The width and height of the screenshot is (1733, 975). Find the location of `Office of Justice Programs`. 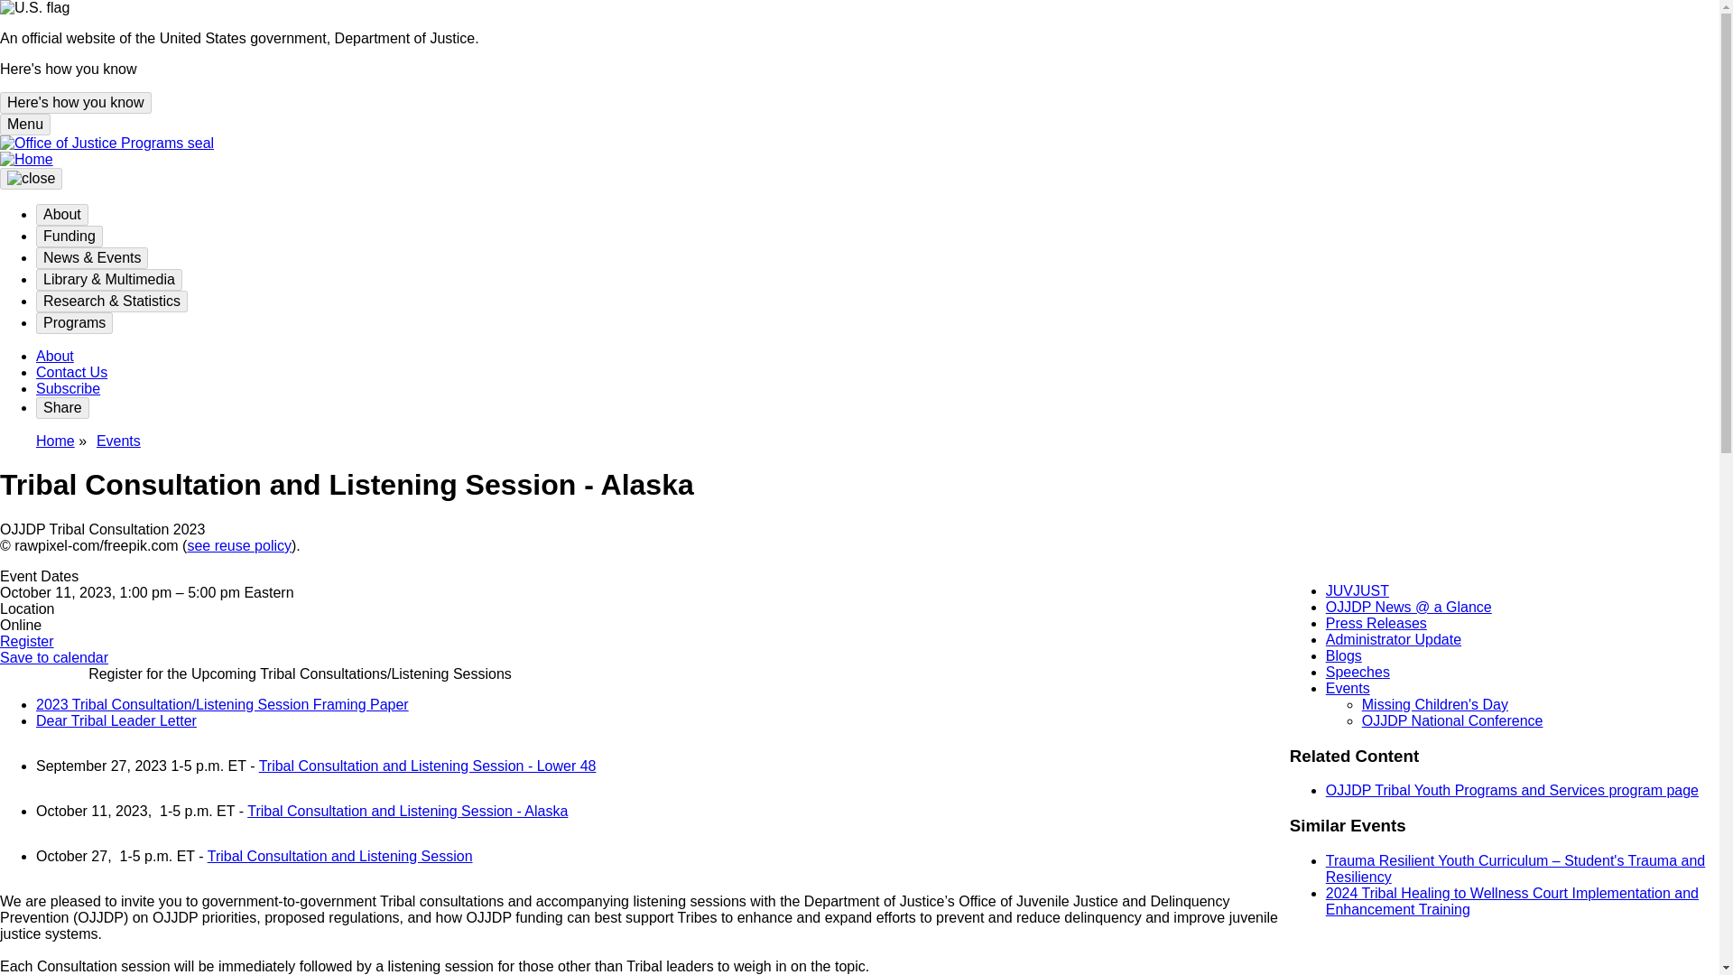

Office of Justice Programs is located at coordinates (107, 143).